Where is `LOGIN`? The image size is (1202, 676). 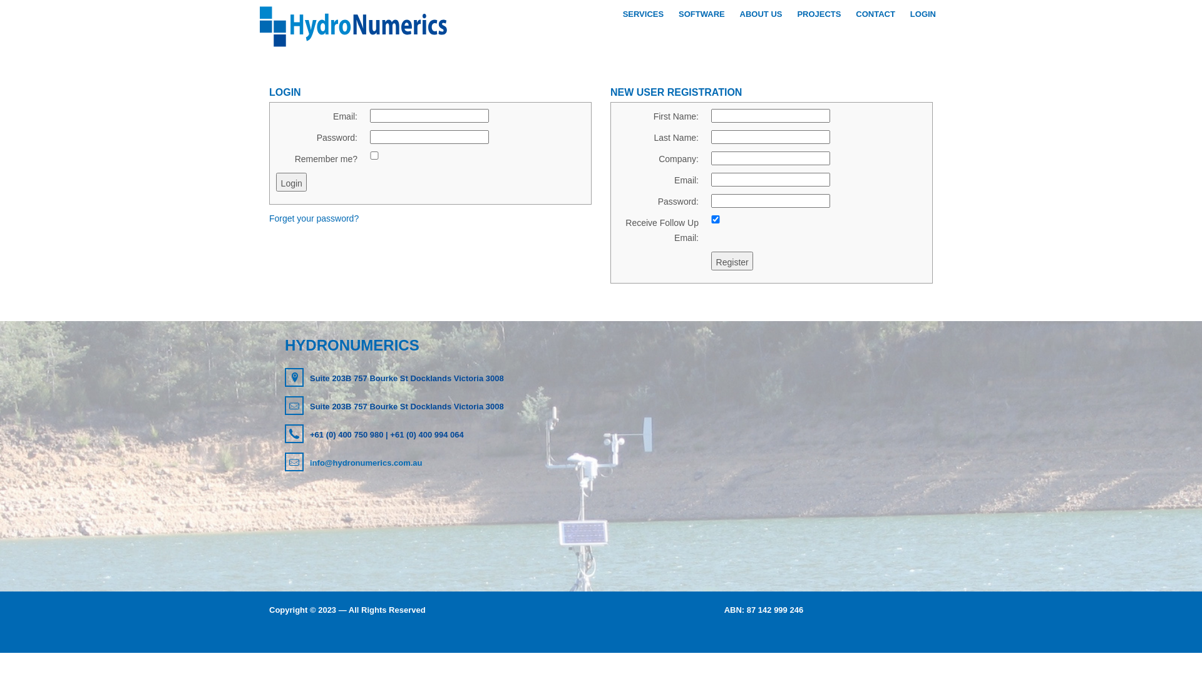 LOGIN is located at coordinates (923, 14).